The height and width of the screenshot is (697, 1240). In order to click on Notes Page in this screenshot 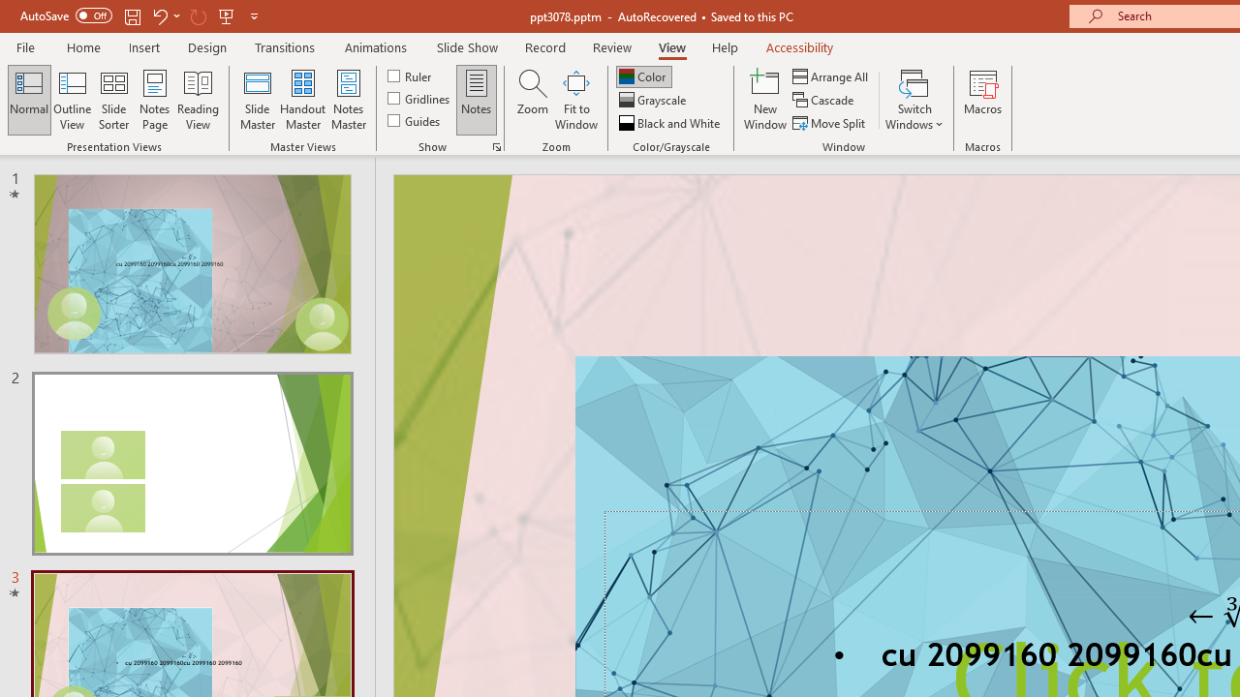, I will do `click(155, 99)`.